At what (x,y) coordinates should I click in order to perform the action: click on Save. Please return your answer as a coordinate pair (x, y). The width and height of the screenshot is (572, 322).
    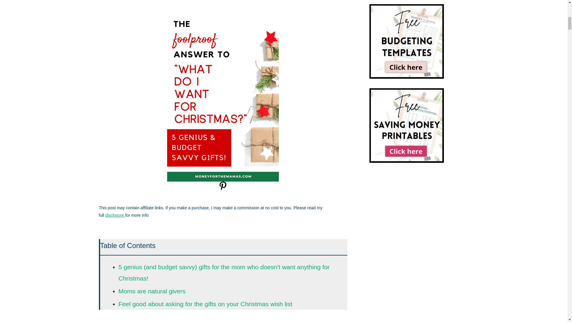
    Looking at the image, I should click on (223, 189).